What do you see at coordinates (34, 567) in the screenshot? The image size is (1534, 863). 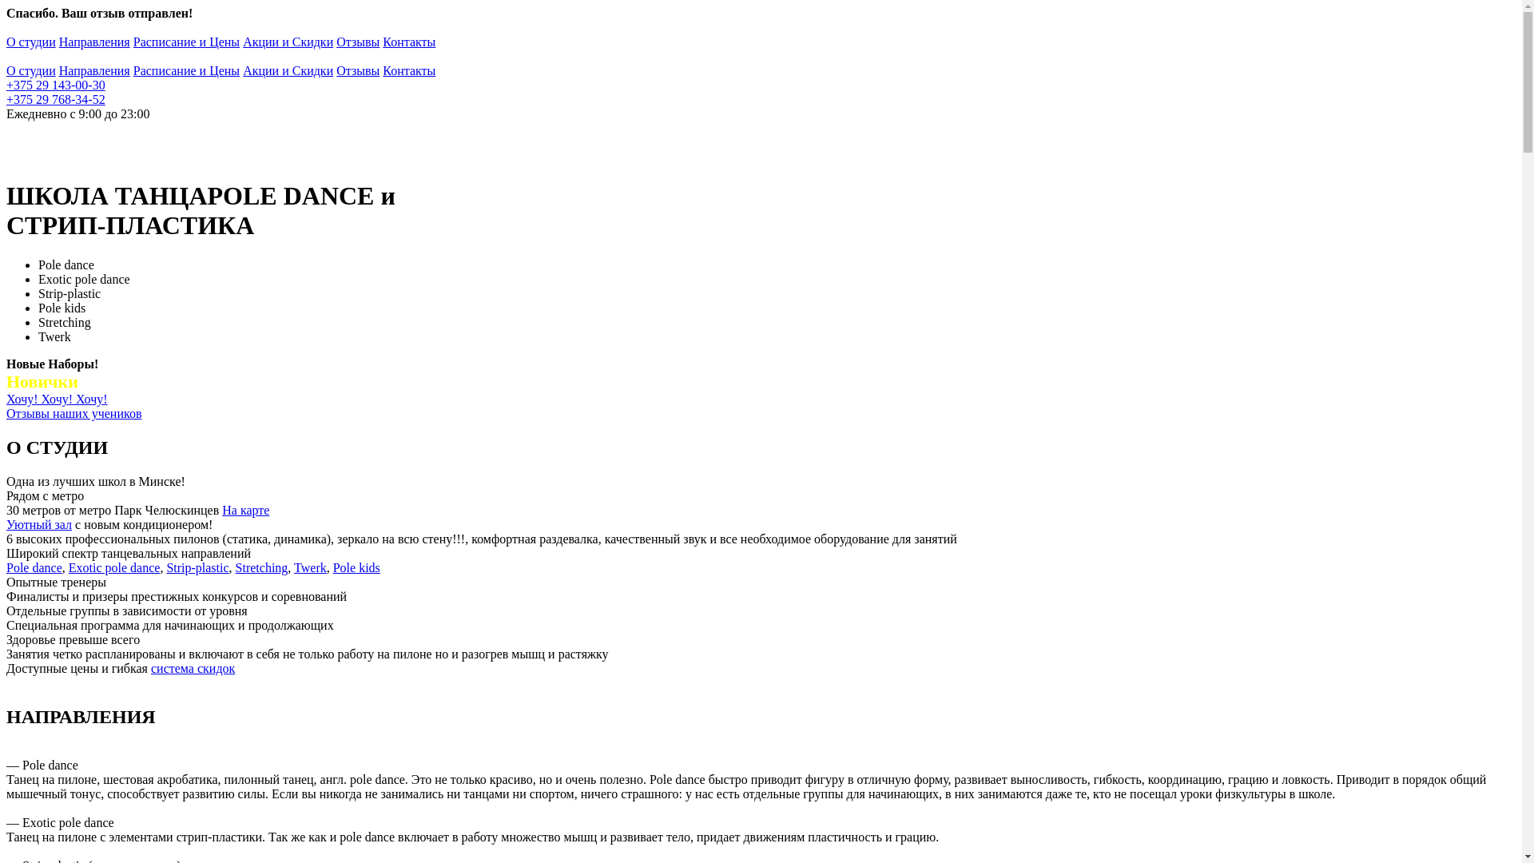 I see `Pole dance` at bounding box center [34, 567].